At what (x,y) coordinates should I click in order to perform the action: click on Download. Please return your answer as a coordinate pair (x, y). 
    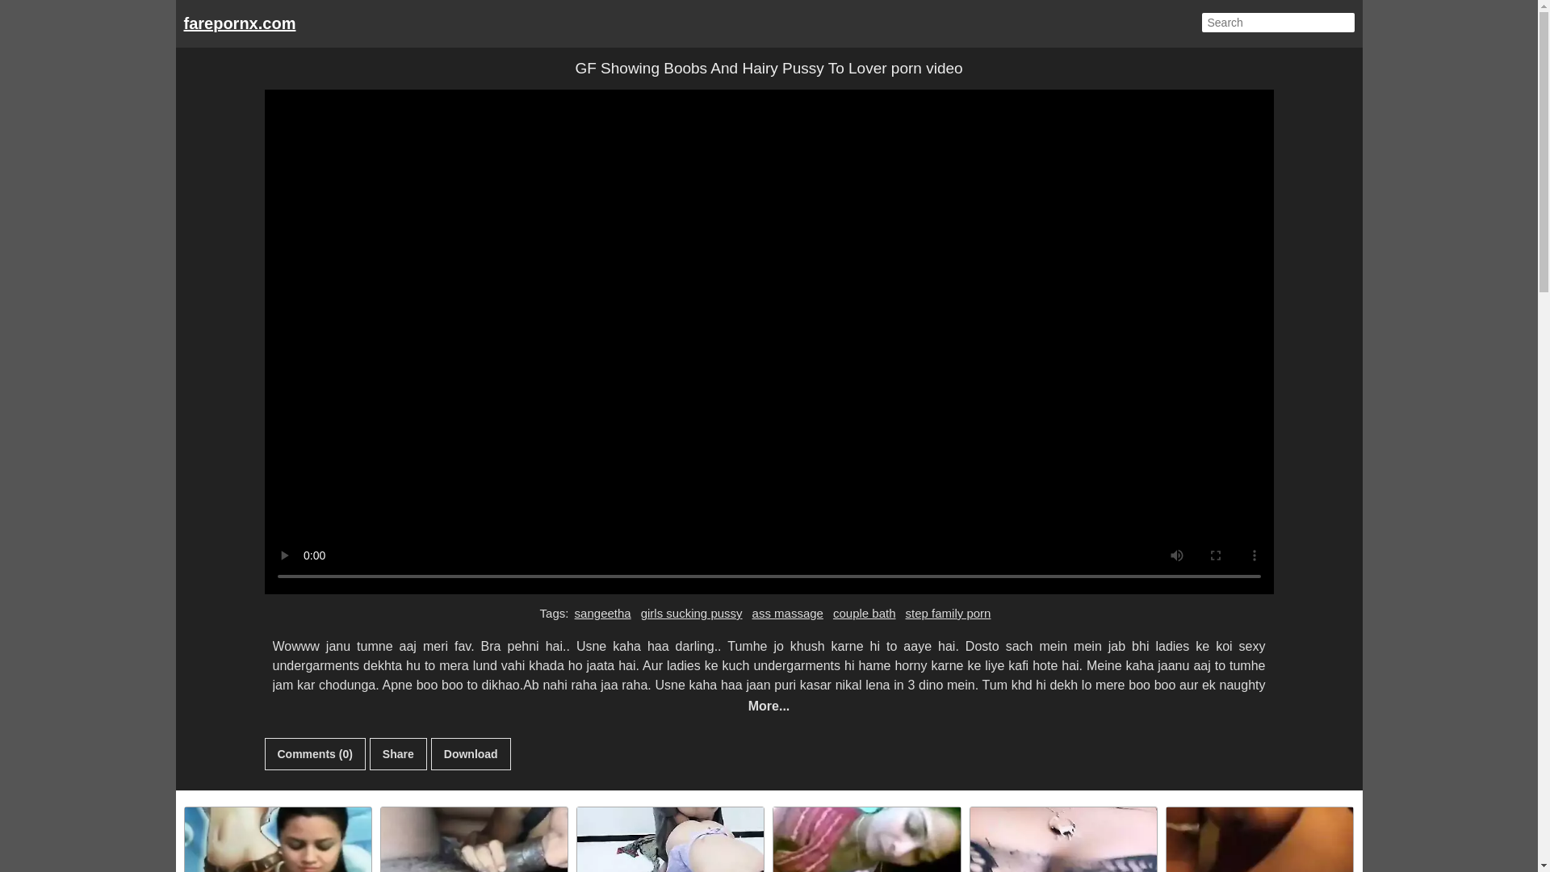
    Looking at the image, I should click on (471, 753).